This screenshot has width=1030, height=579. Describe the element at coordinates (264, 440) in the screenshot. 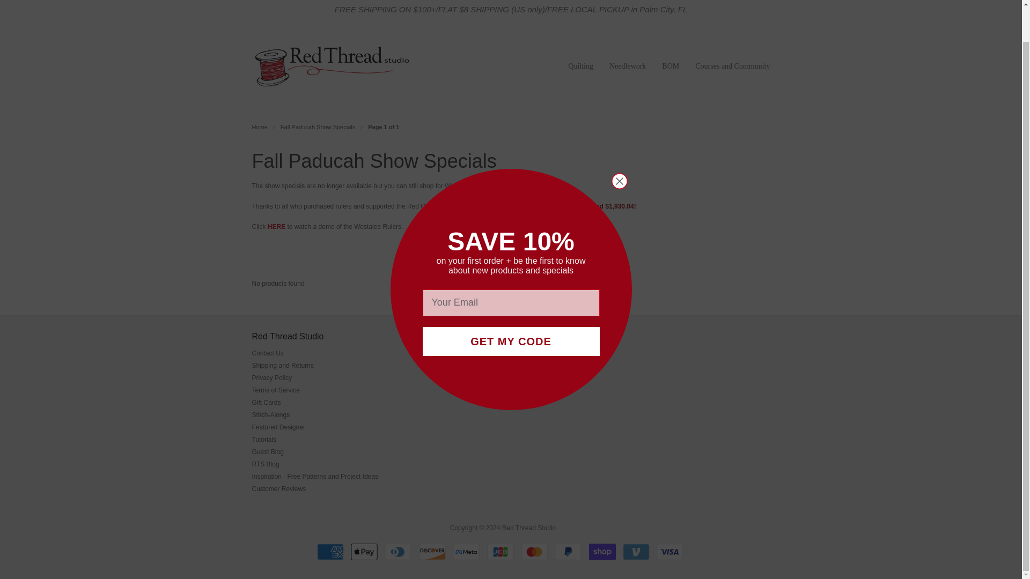

I see `Tutorials` at that location.